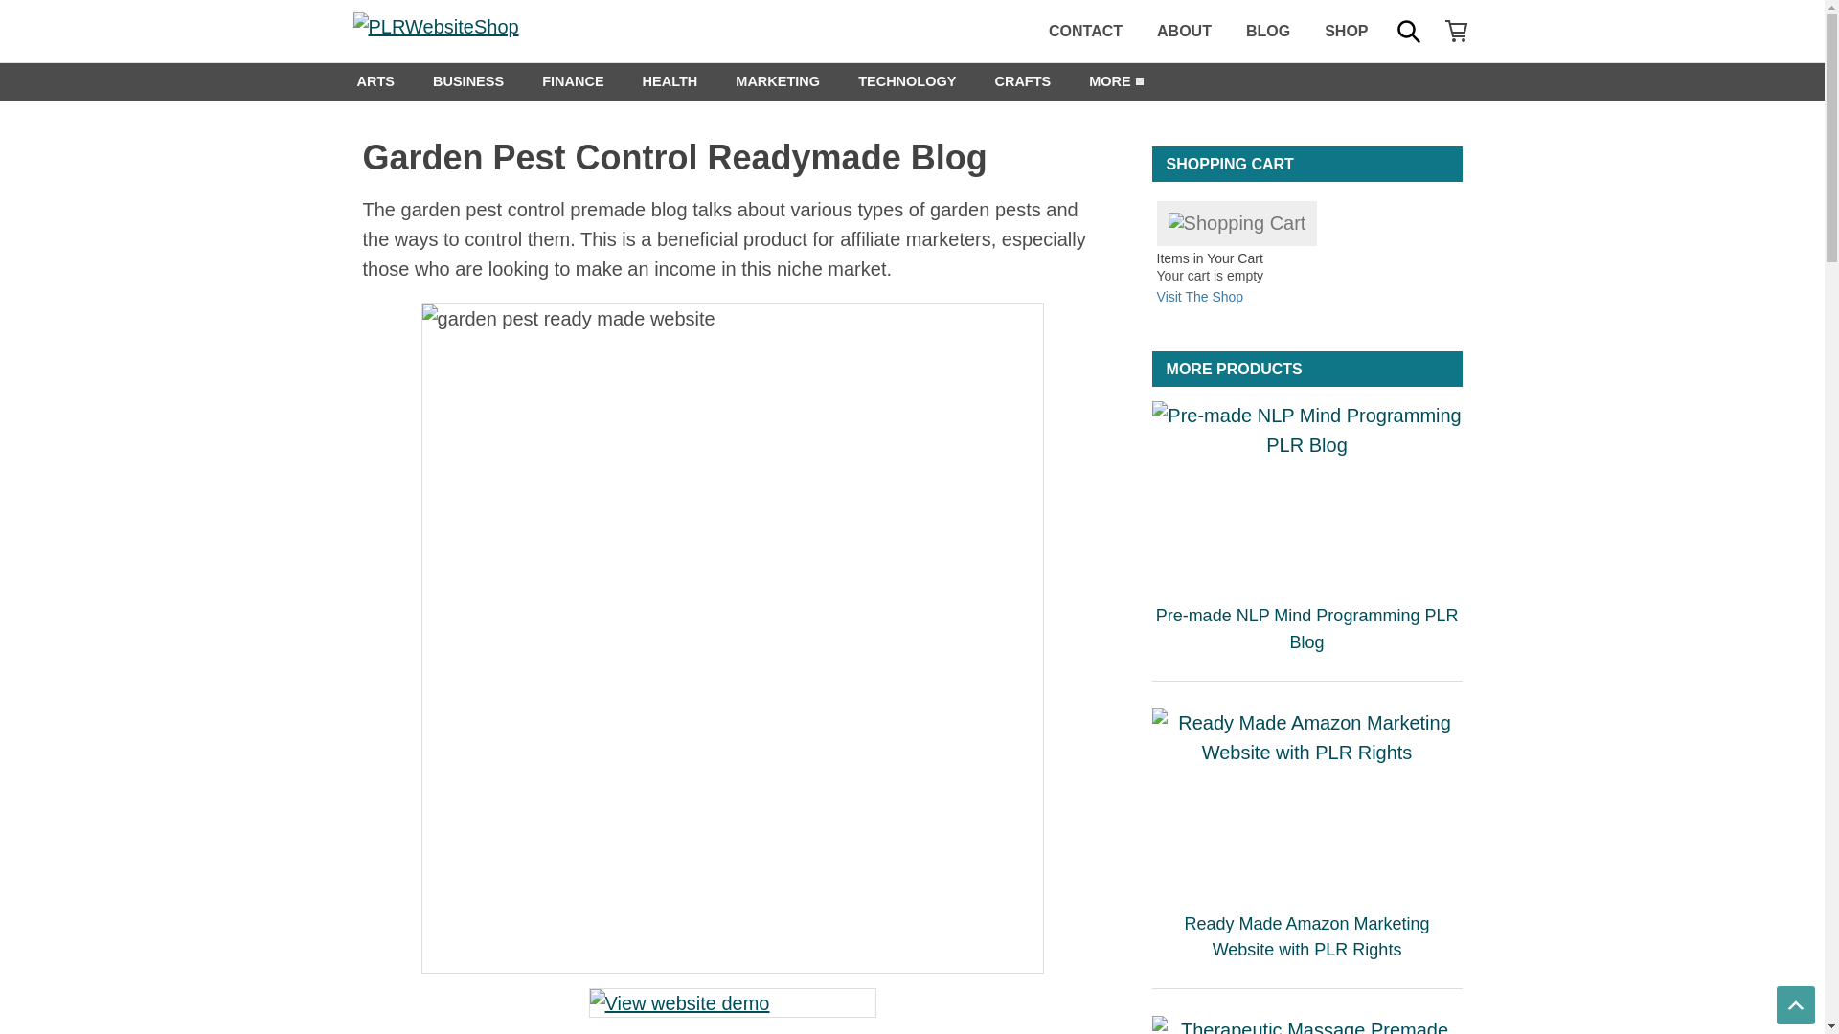 The height and width of the screenshot is (1034, 1839). Describe the element at coordinates (906, 80) in the screenshot. I see `TECHNOLOGY` at that location.